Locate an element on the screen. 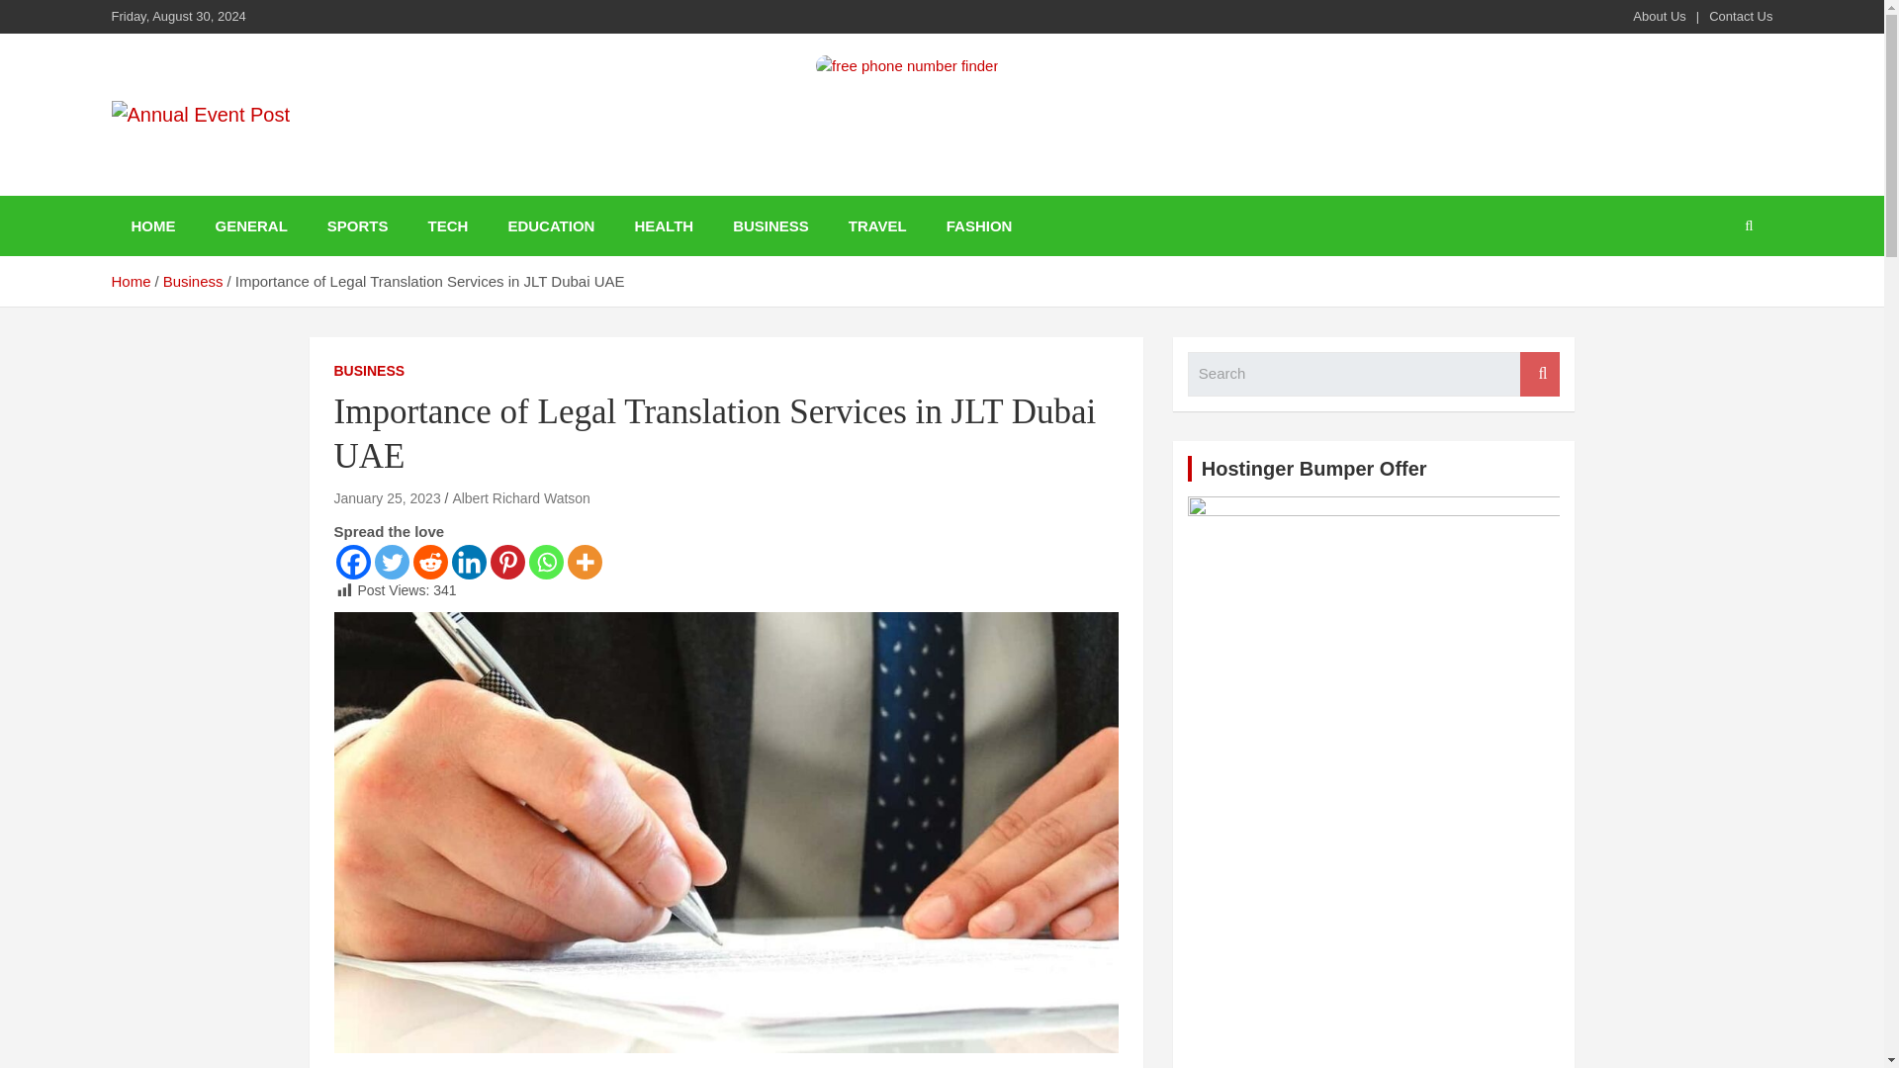  Linkedin is located at coordinates (469, 562).